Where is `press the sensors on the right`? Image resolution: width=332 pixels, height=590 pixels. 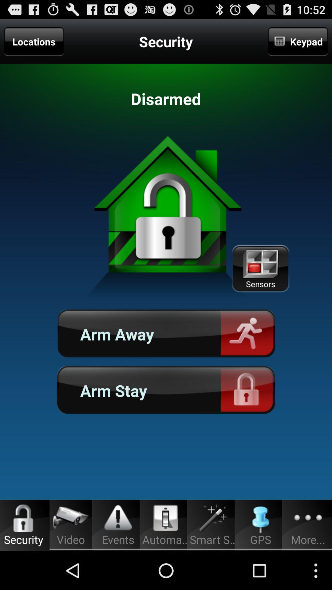
press the sensors on the right is located at coordinates (260, 269).